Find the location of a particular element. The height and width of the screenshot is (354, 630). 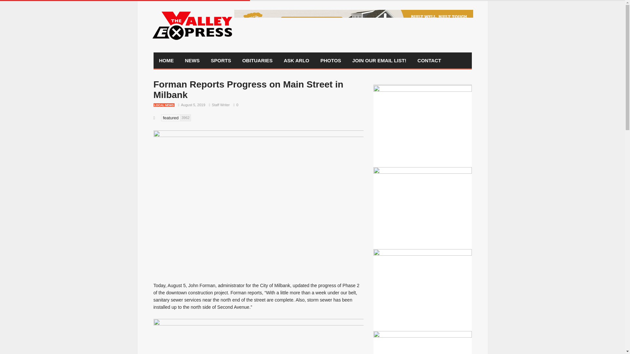

HOME is located at coordinates (167, 60).